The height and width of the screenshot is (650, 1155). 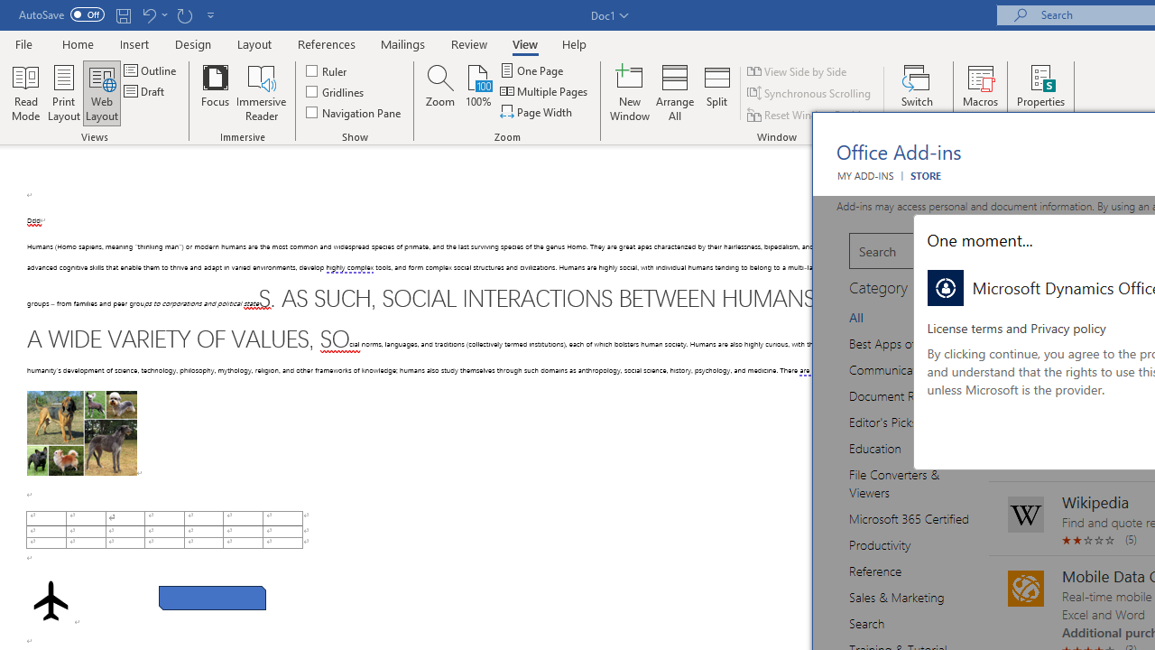 I want to click on Navigation Pane, so click(x=354, y=112).